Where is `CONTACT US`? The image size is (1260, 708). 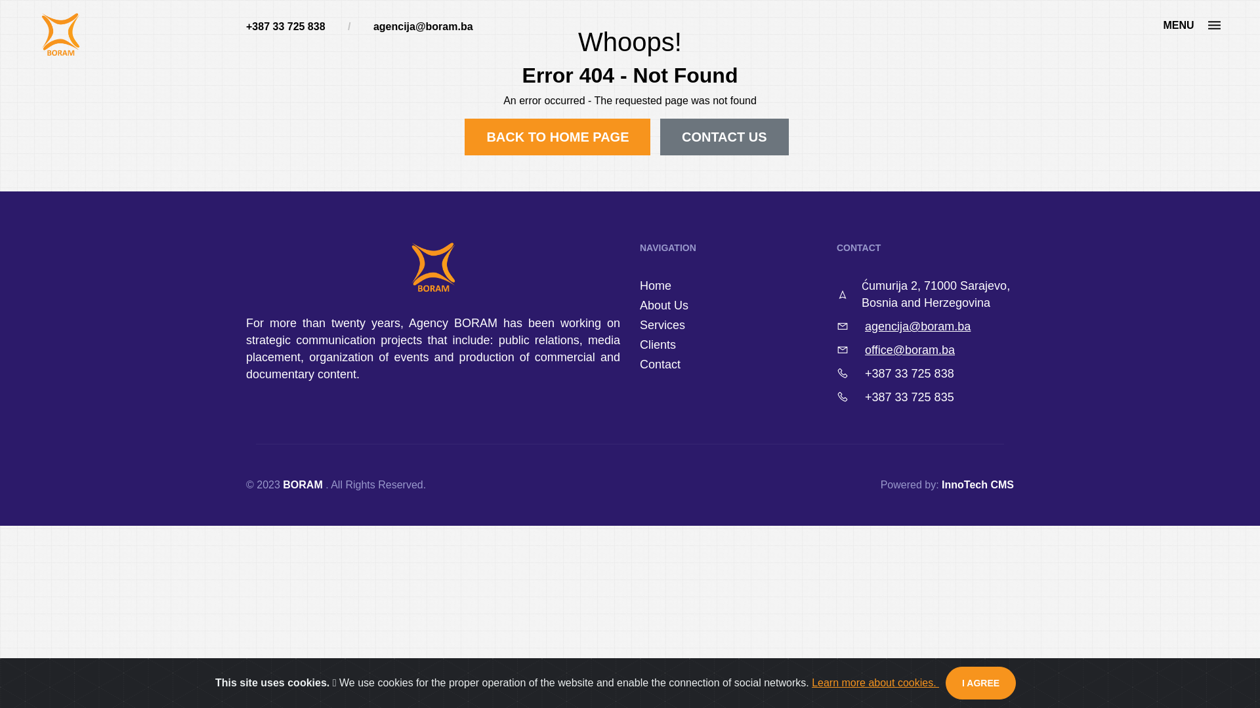 CONTACT US is located at coordinates (724, 137).